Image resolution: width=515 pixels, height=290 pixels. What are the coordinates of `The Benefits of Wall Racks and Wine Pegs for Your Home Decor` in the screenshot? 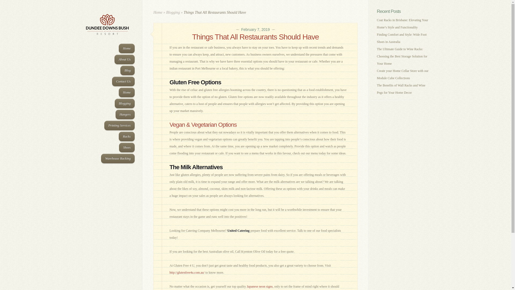 It's located at (401, 89).